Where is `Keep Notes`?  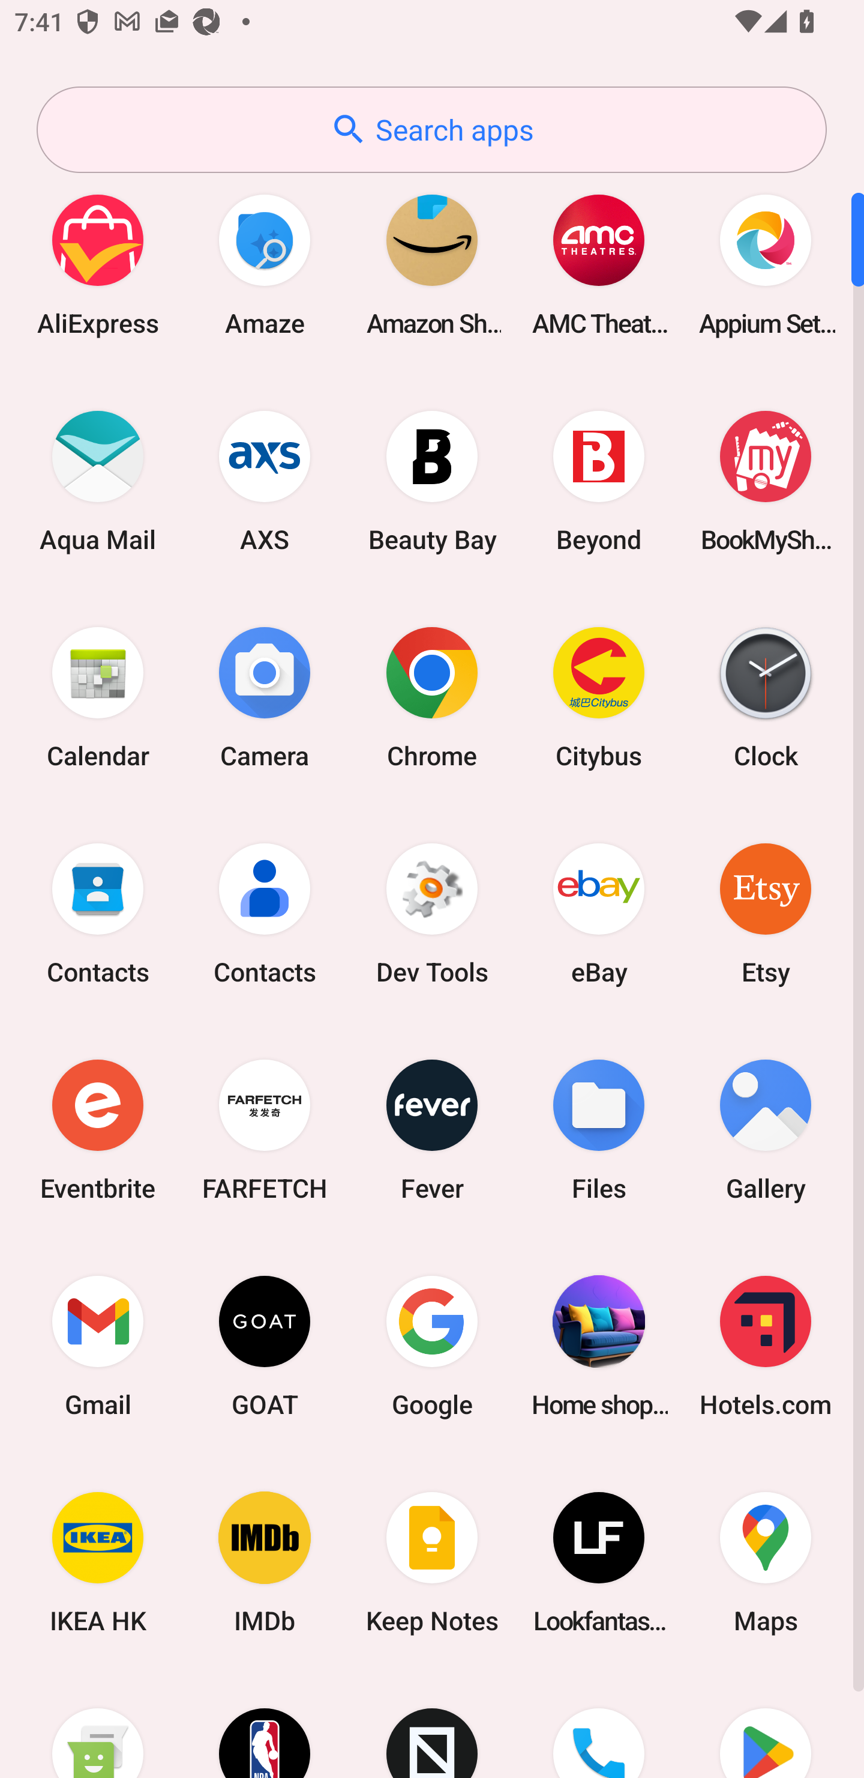 Keep Notes is located at coordinates (432, 1563).